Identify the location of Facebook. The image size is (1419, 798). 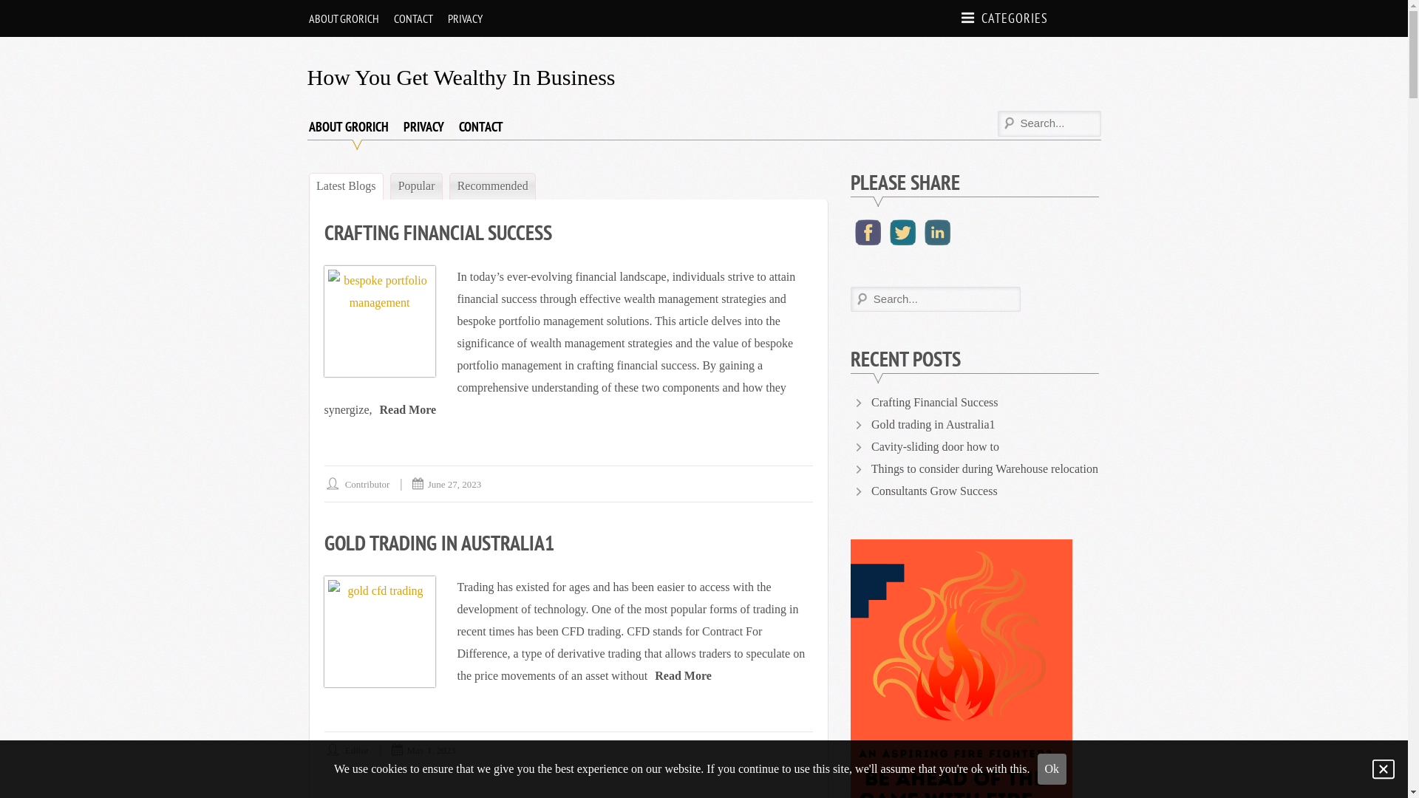
(868, 232).